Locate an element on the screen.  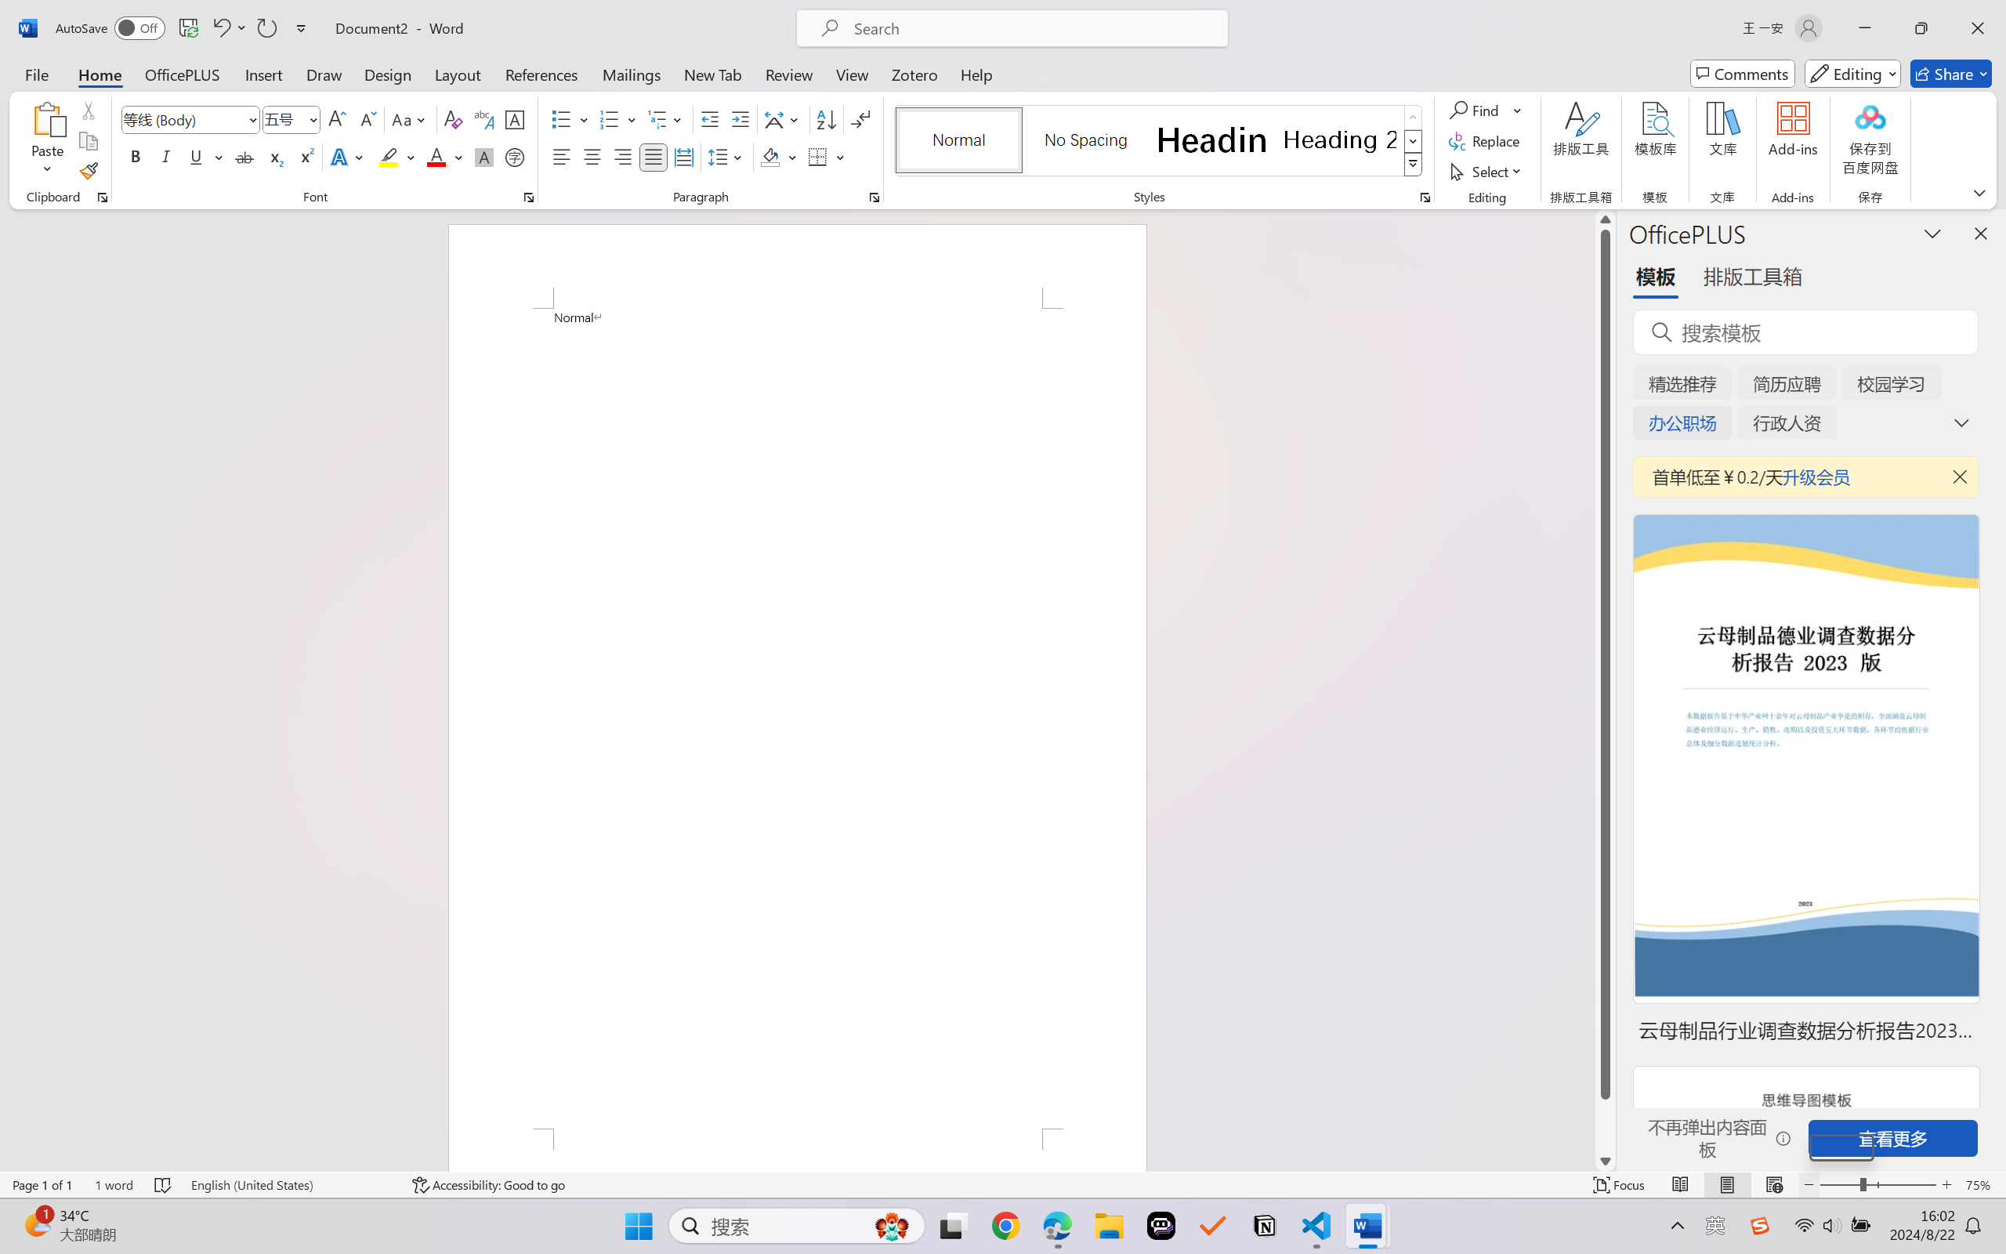
Font Size is located at coordinates (284, 119).